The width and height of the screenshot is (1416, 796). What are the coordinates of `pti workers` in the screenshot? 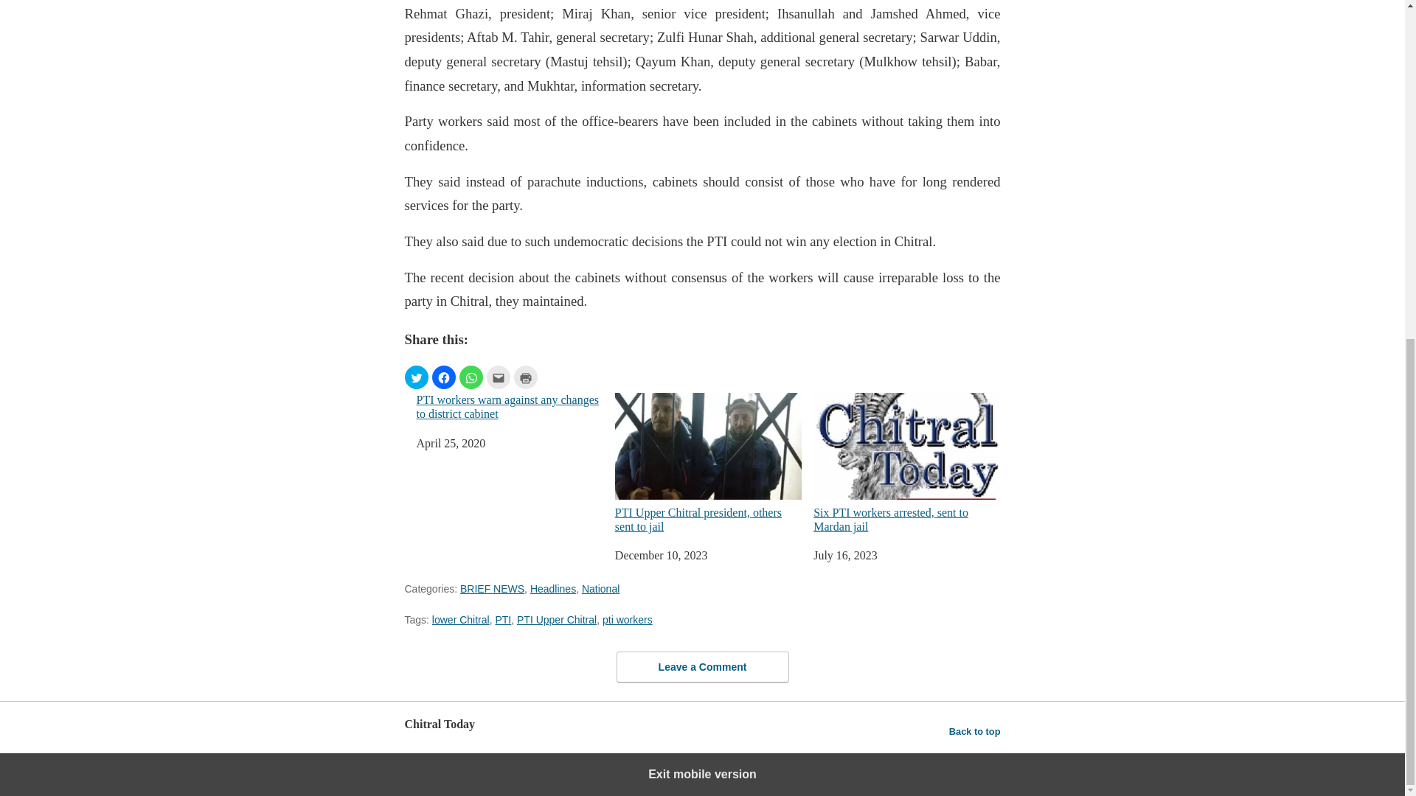 It's located at (628, 619).